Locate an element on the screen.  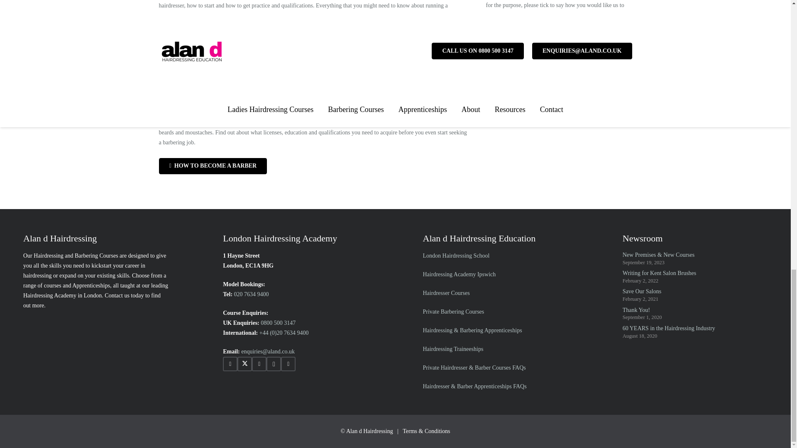
Facebook is located at coordinates (230, 364).